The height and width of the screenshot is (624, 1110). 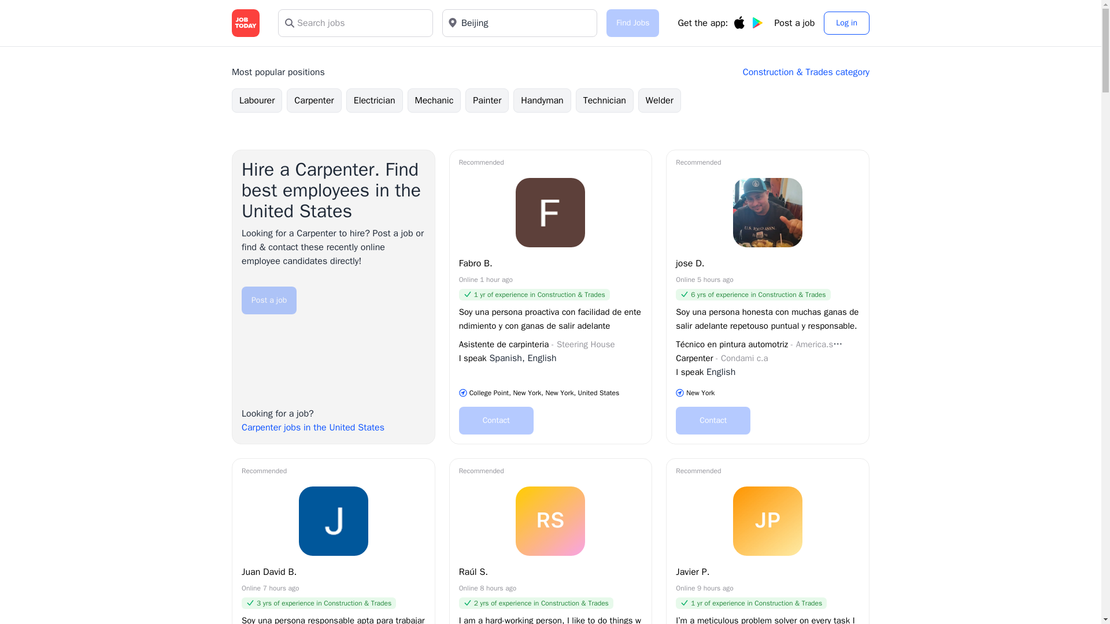 I want to click on Handyman, so click(x=542, y=101).